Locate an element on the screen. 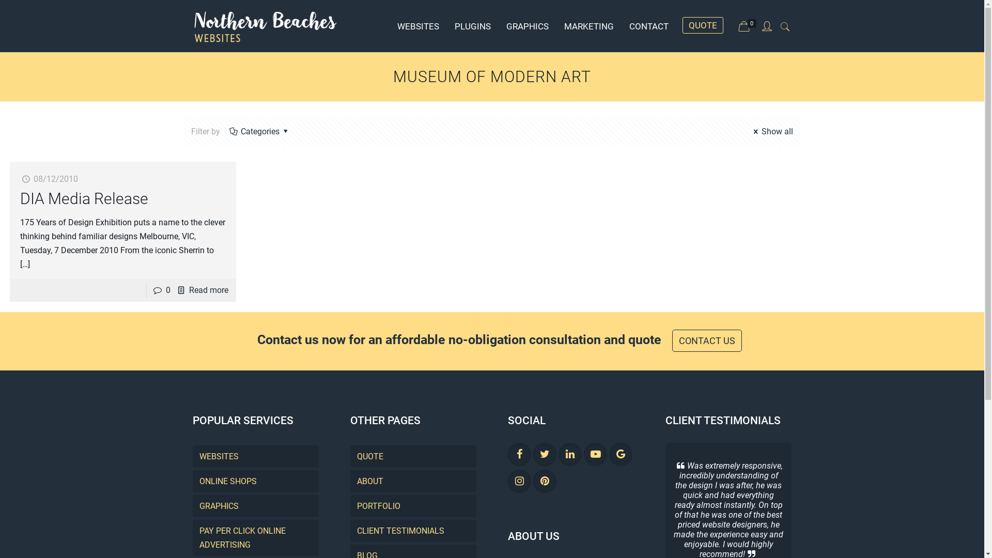 Image resolution: width=992 pixels, height=558 pixels. CONTACT is located at coordinates (649, 26).